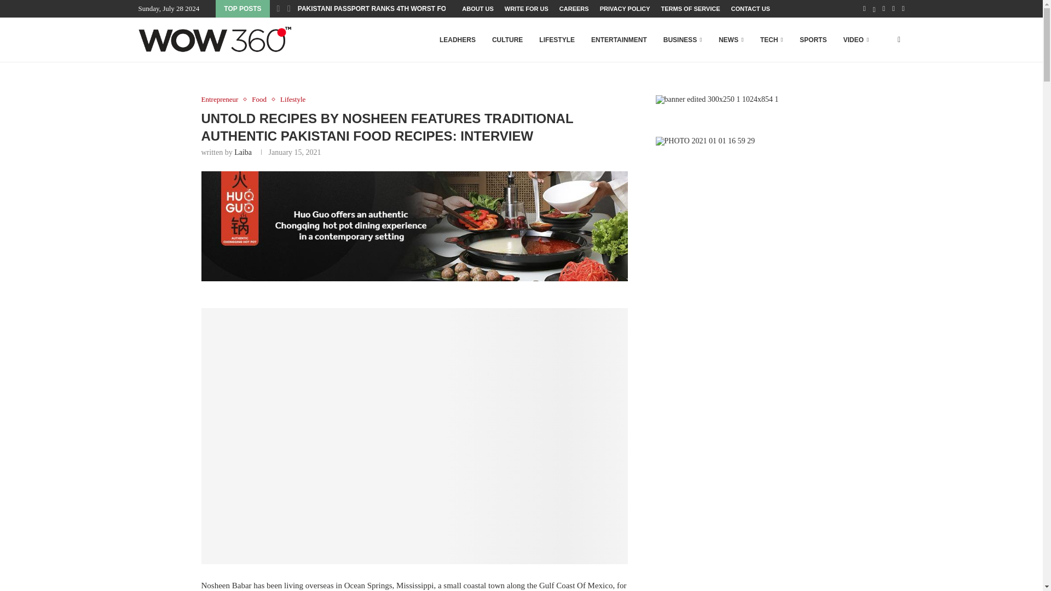 Image resolution: width=1051 pixels, height=591 pixels. I want to click on PAKISTANI PASSPORT RANKS 4TH WORST FOR FOURTH CONSECUTIVE..., so click(416, 9).